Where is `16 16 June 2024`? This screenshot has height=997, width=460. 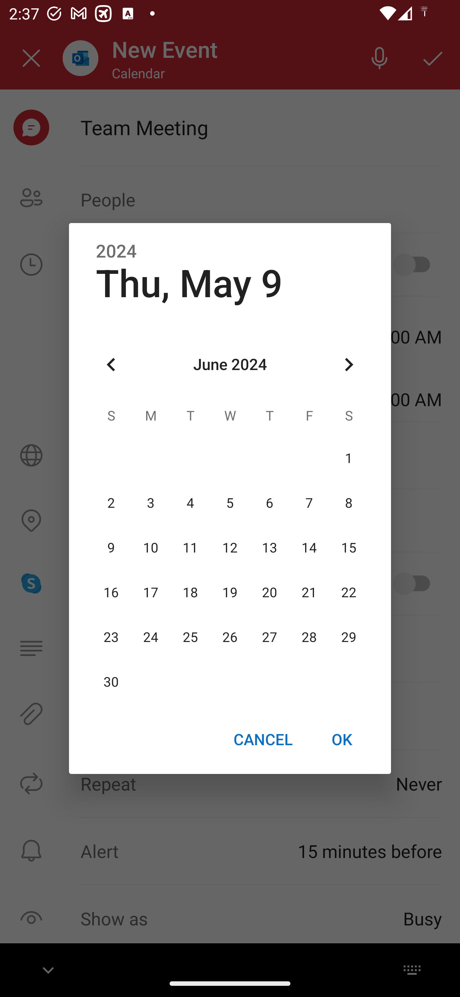
16 16 June 2024 is located at coordinates (111, 592).